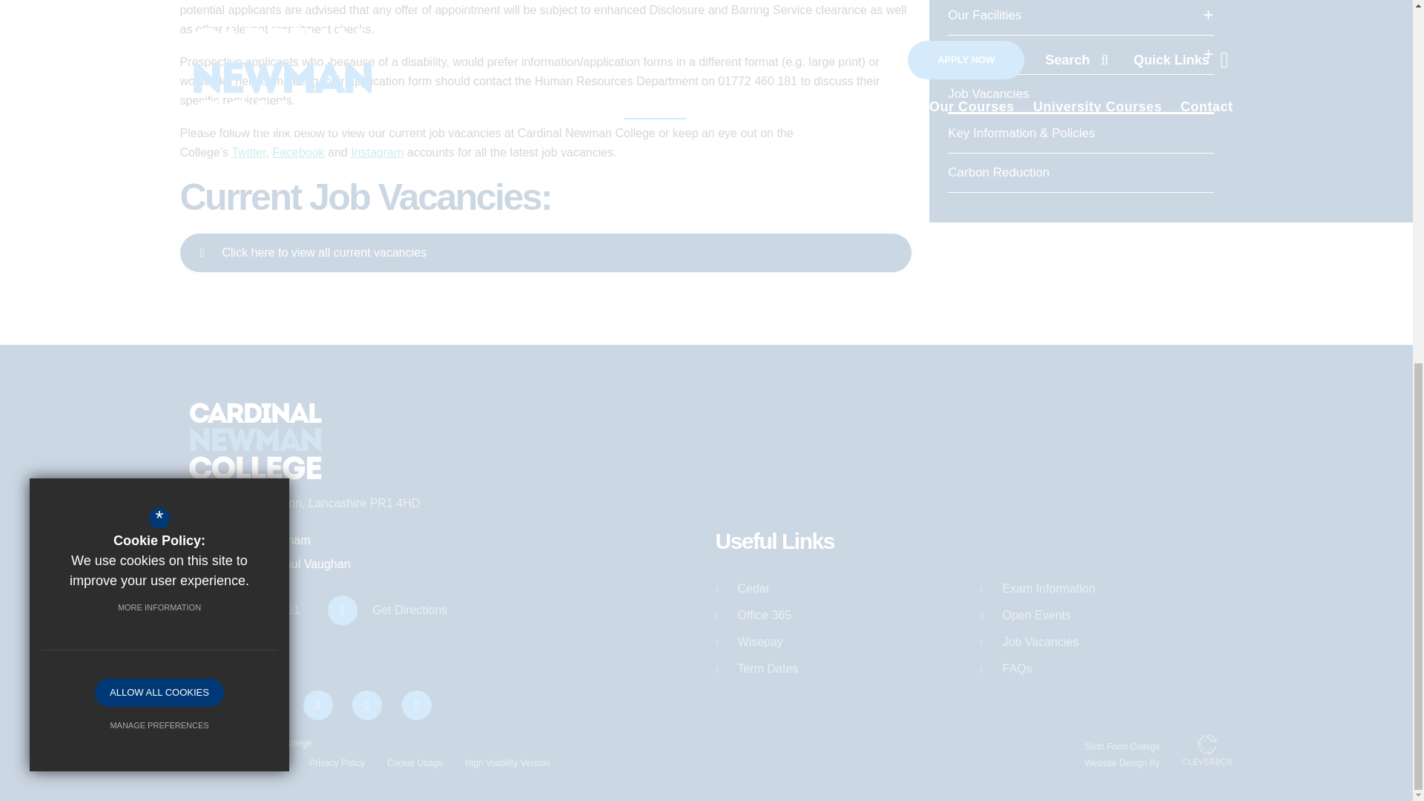  What do you see at coordinates (269, 705) in the screenshot?
I see `Follow Us` at bounding box center [269, 705].